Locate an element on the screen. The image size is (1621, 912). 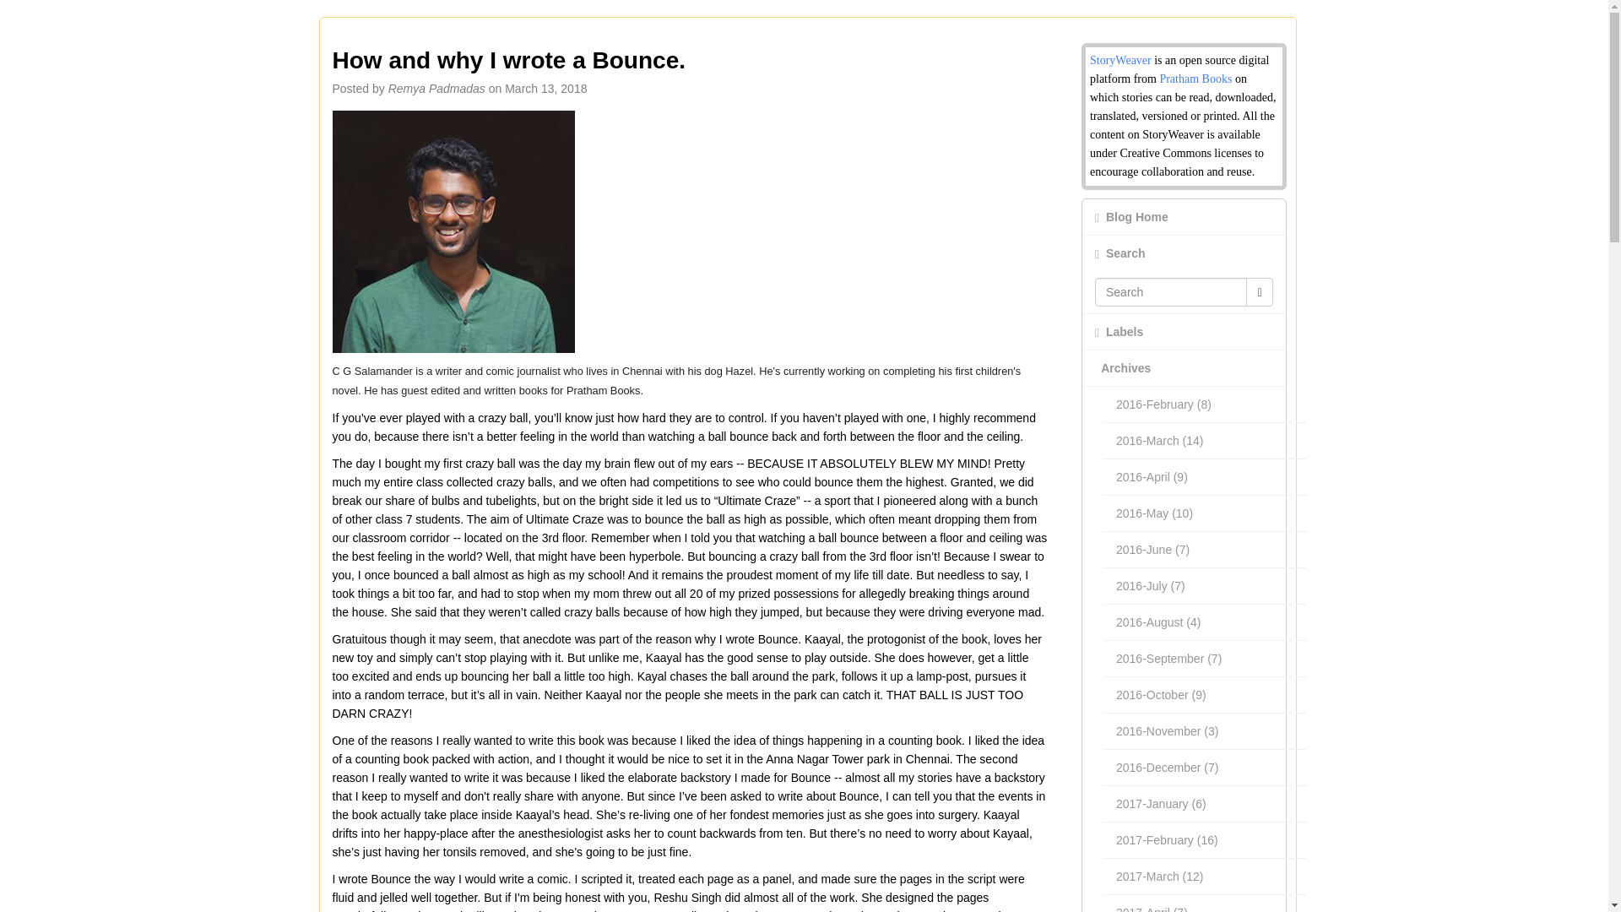
  Search is located at coordinates (1184, 252).